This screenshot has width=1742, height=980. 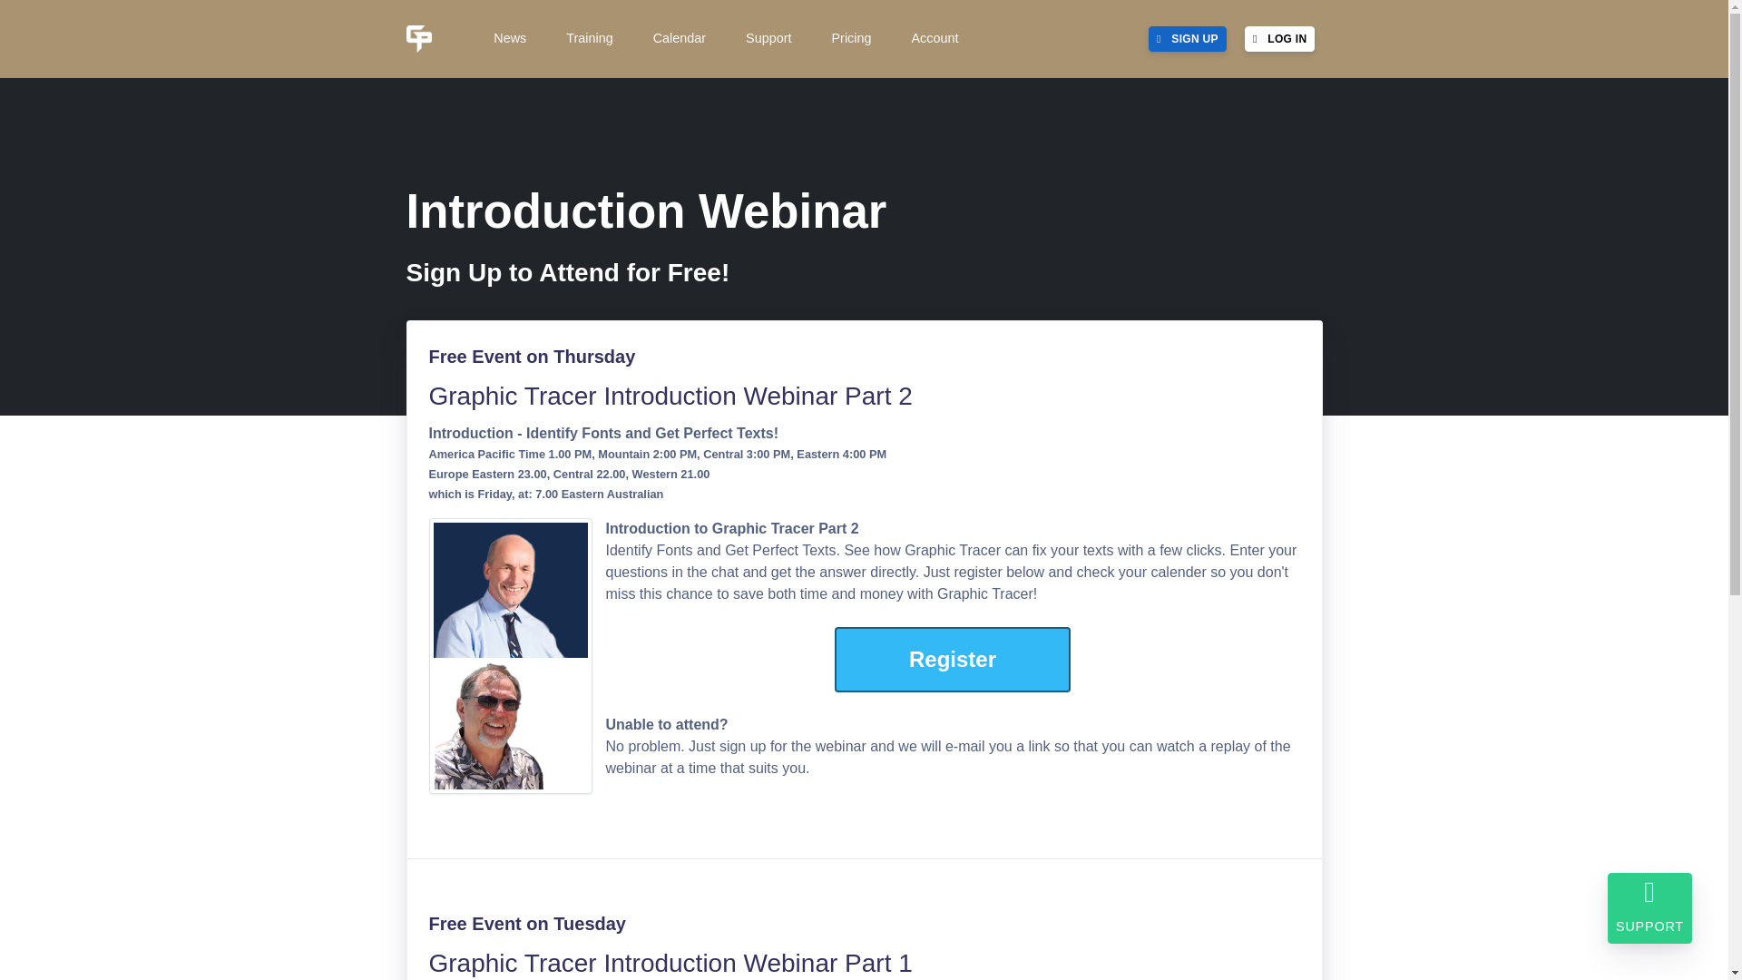 What do you see at coordinates (766, 39) in the screenshot?
I see `Support` at bounding box center [766, 39].